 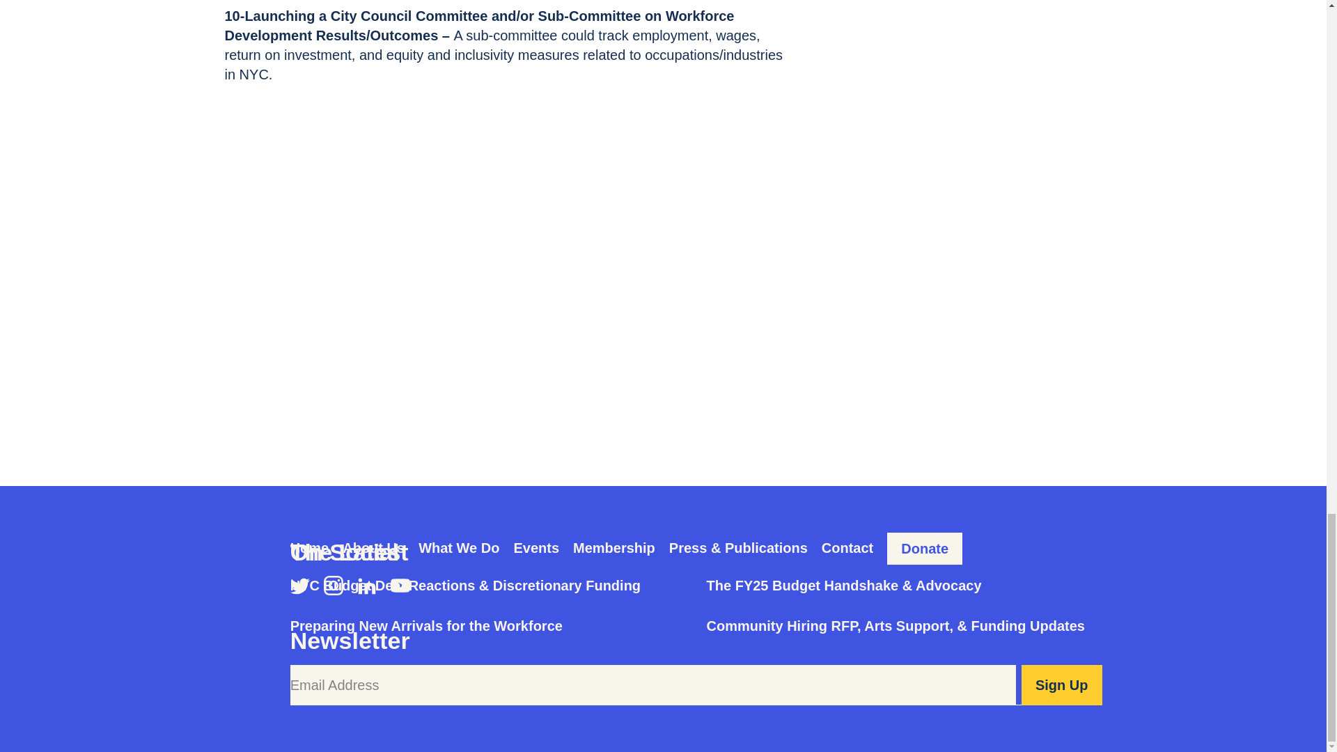 I want to click on Donate, so click(x=925, y=549).